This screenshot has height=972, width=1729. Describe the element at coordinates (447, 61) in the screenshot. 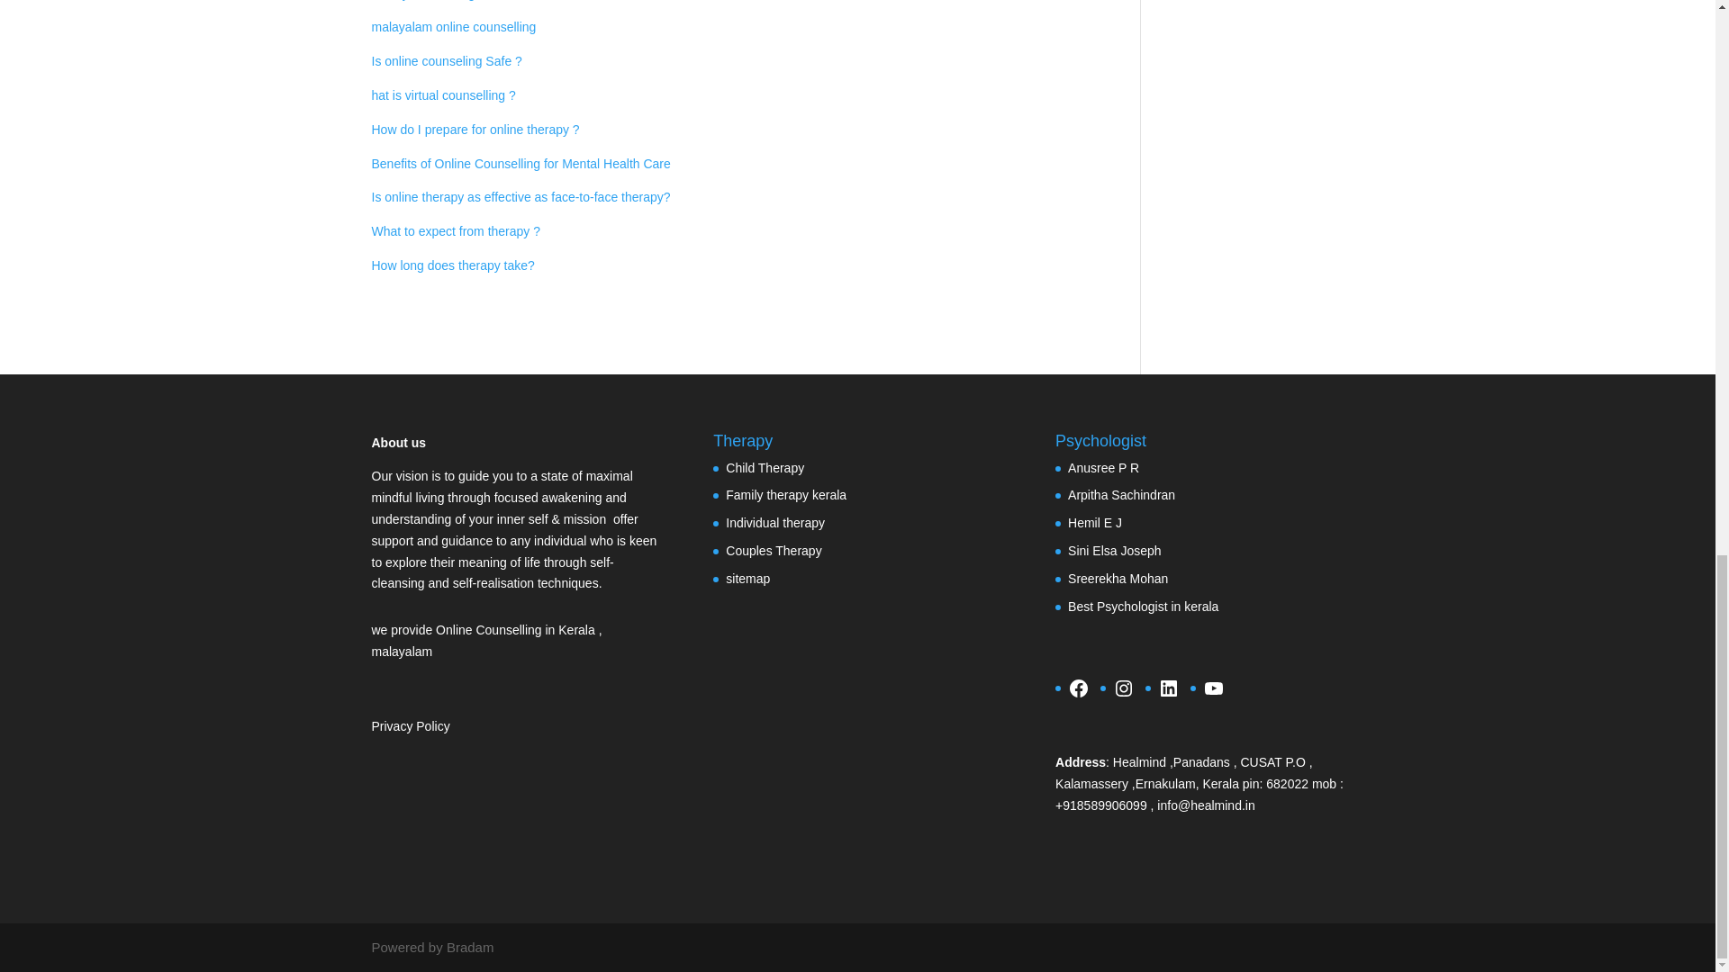

I see `Is online counseling Safe ?` at that location.